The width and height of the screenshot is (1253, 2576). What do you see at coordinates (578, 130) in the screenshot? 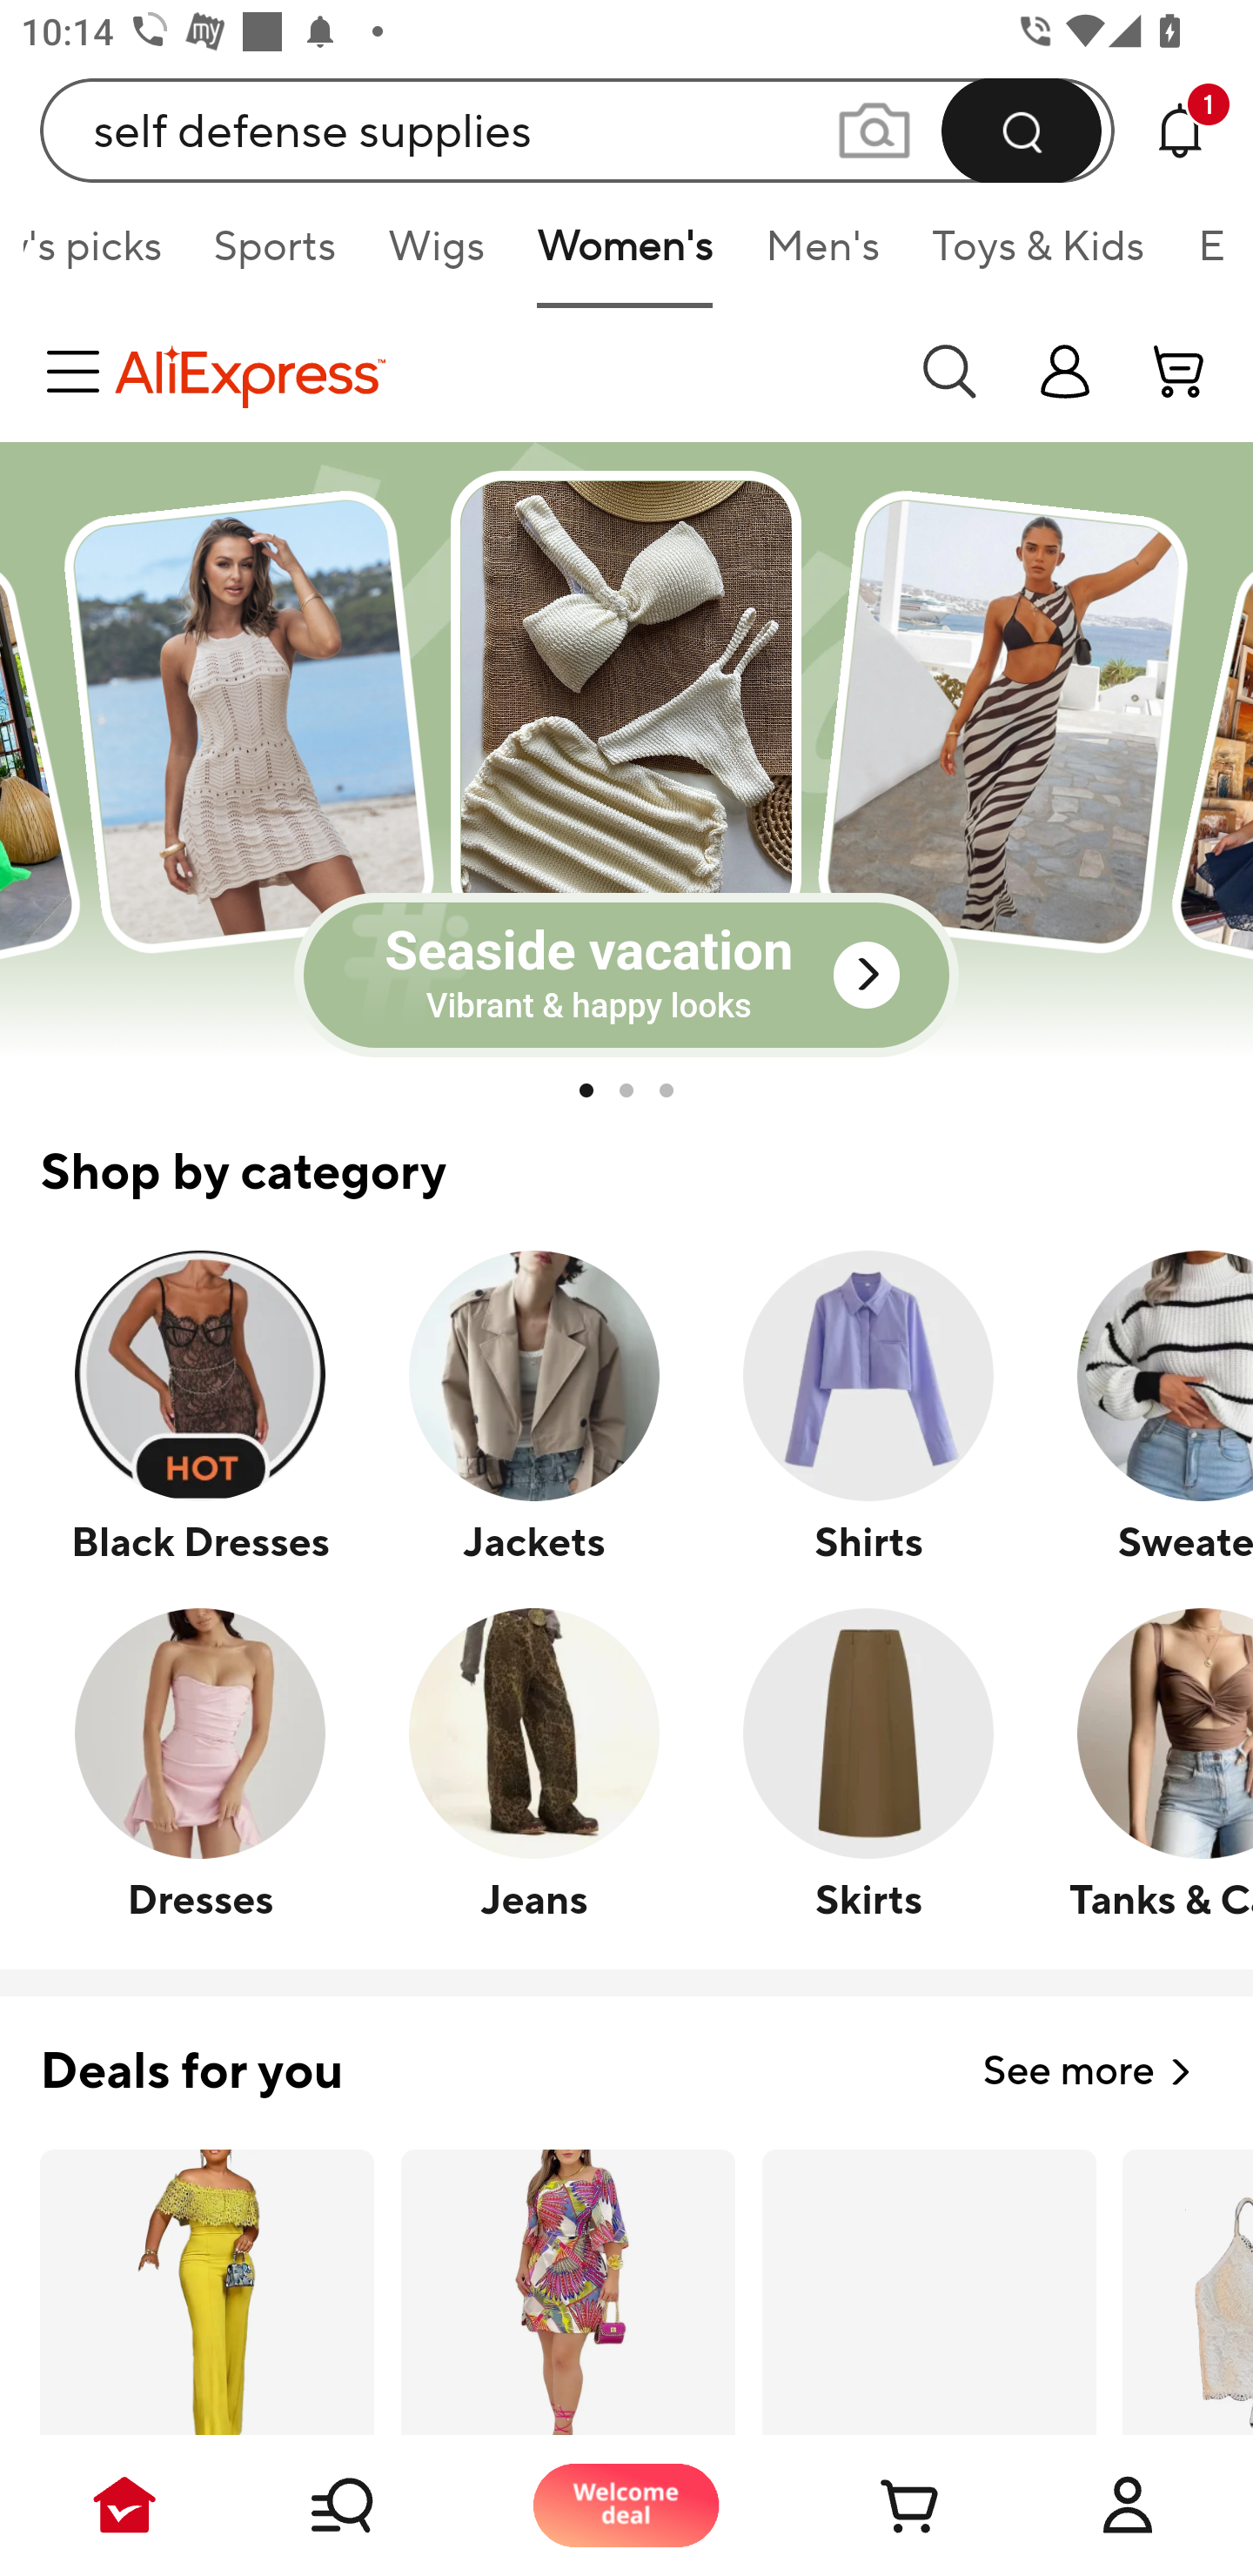
I see `self defense supplies` at bounding box center [578, 130].